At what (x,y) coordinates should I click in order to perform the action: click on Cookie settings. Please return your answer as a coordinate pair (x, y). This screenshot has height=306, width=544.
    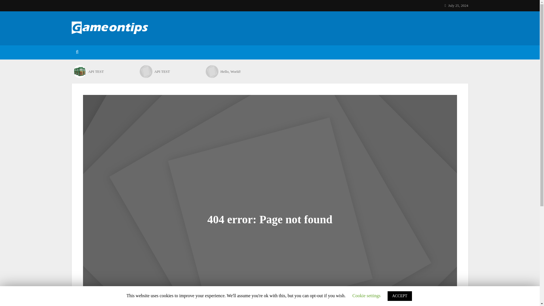
    Looking at the image, I should click on (366, 295).